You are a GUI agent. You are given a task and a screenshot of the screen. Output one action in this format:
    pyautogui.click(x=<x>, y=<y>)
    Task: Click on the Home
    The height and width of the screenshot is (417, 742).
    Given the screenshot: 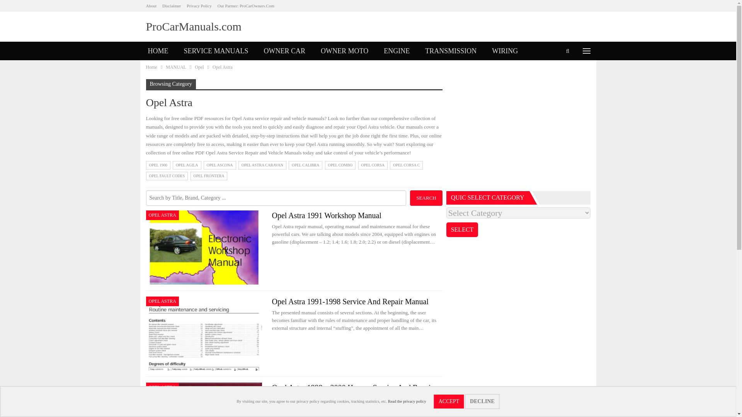 What is the action you would take?
    pyautogui.click(x=151, y=67)
    